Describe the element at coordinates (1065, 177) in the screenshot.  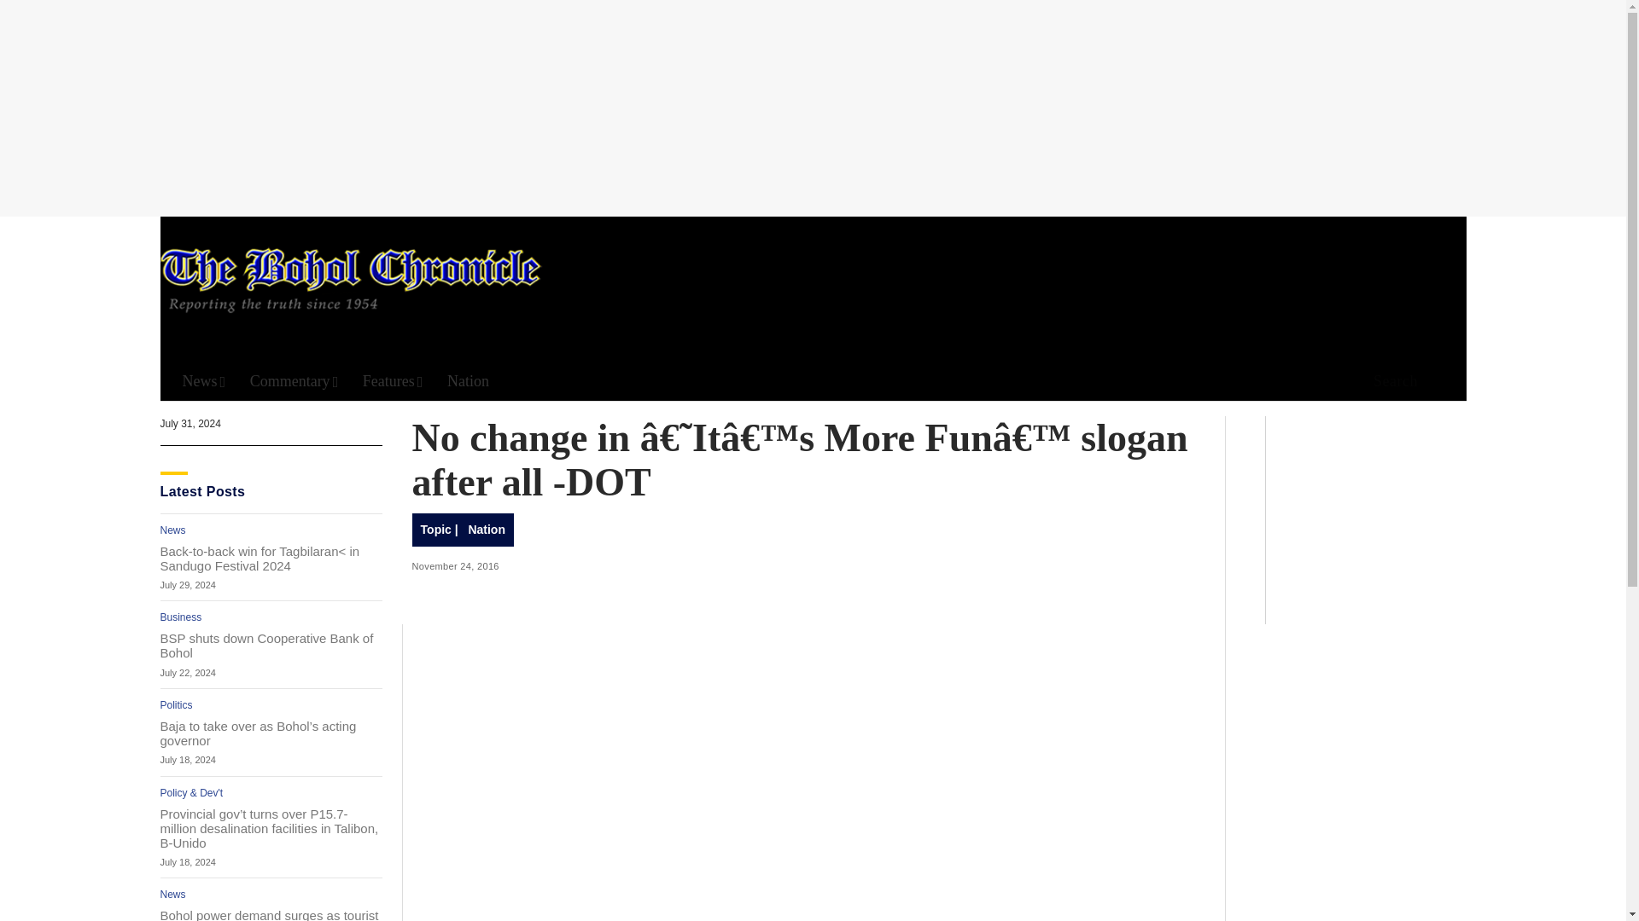
I see `Search` at that location.